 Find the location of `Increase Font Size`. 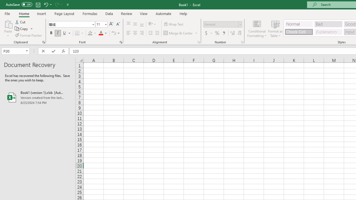

Increase Font Size is located at coordinates (111, 24).